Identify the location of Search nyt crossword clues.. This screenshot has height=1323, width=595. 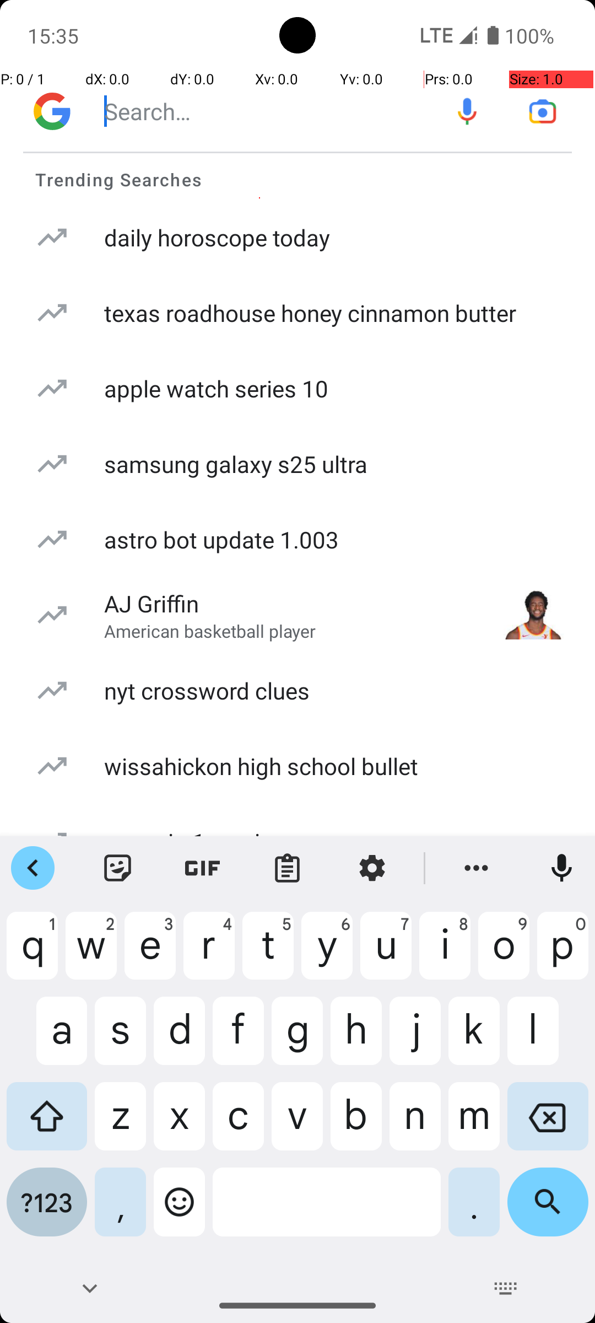
(297, 690).